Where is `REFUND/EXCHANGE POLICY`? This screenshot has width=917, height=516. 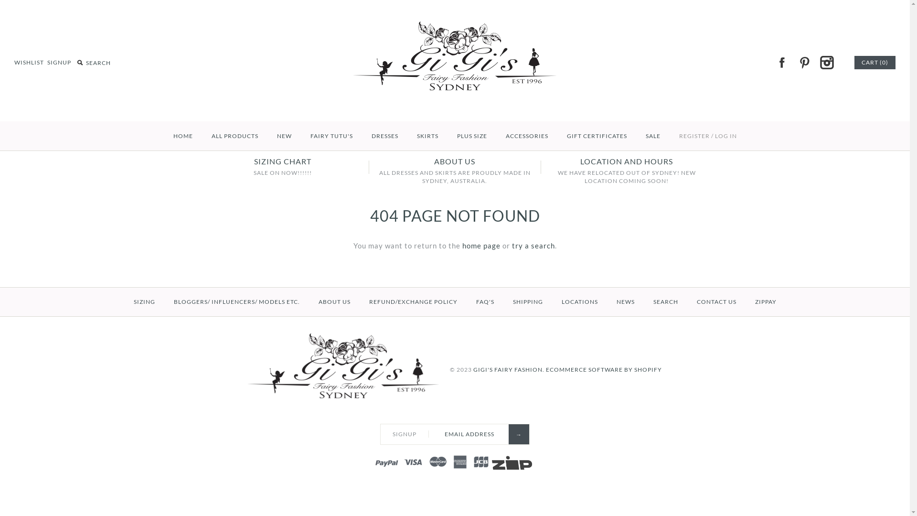
REFUND/EXCHANGE POLICY is located at coordinates (413, 302).